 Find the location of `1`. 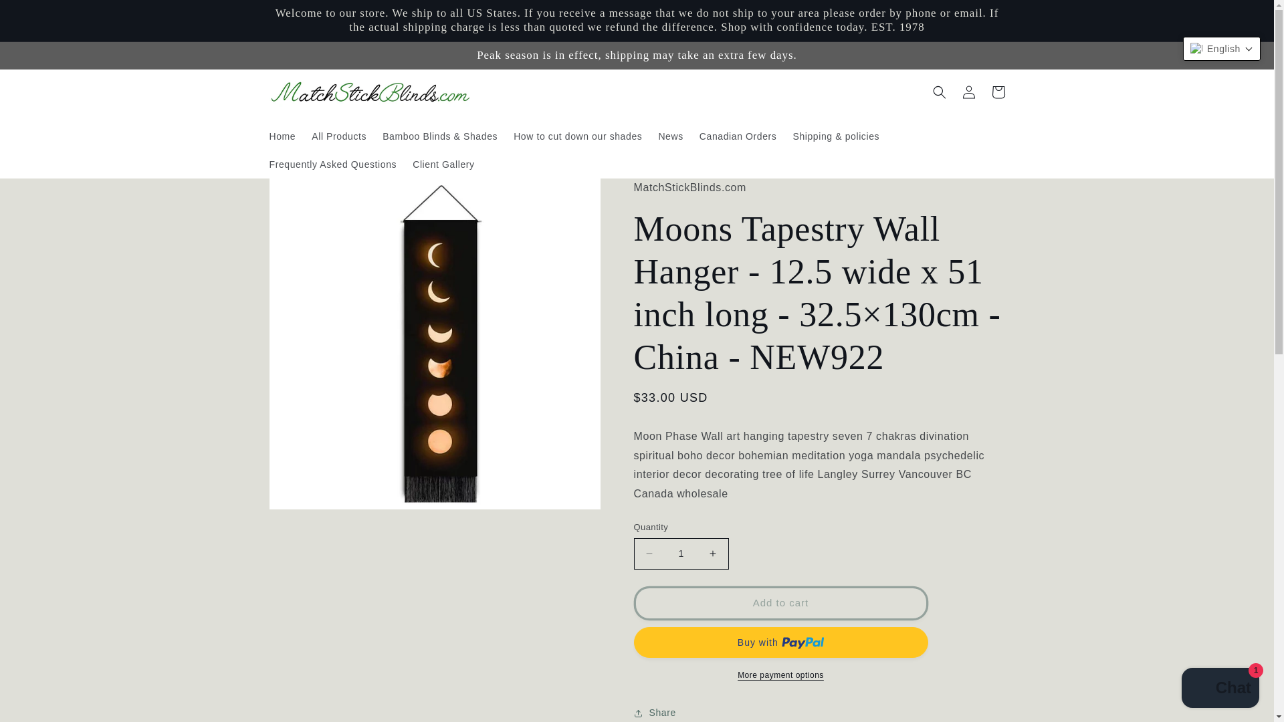

1 is located at coordinates (681, 554).